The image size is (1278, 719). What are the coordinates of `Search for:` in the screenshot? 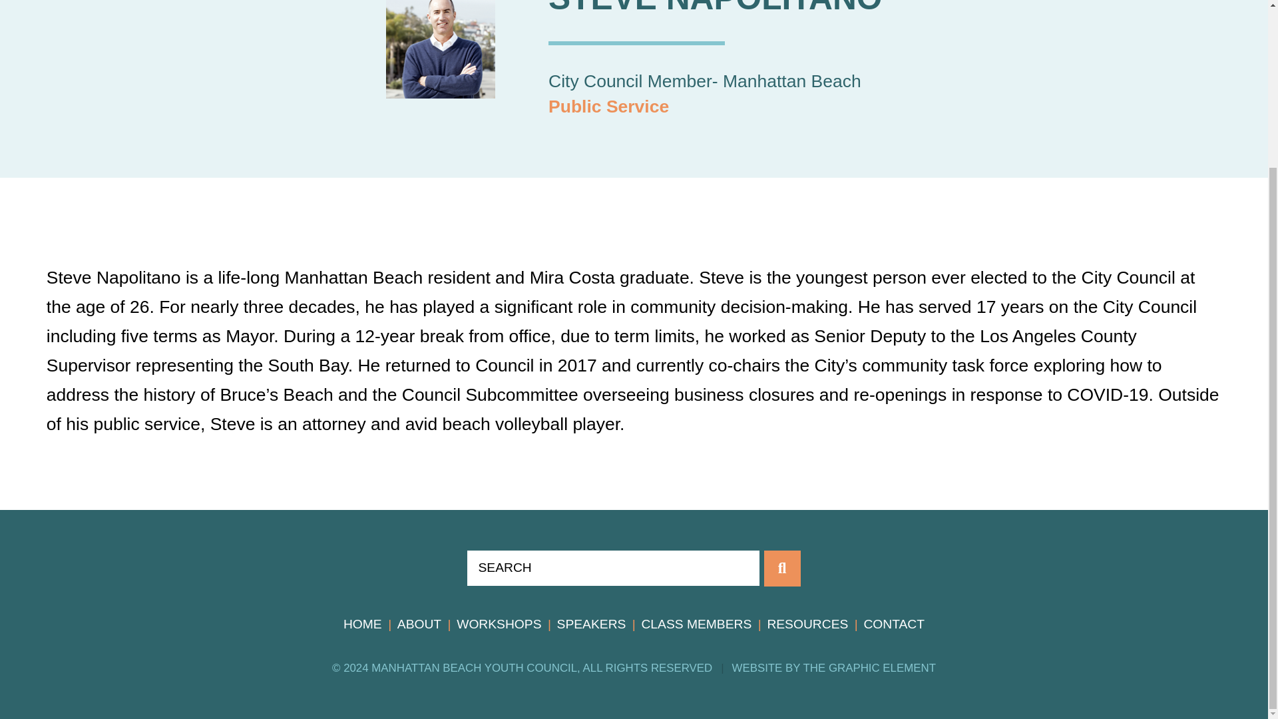 It's located at (613, 568).